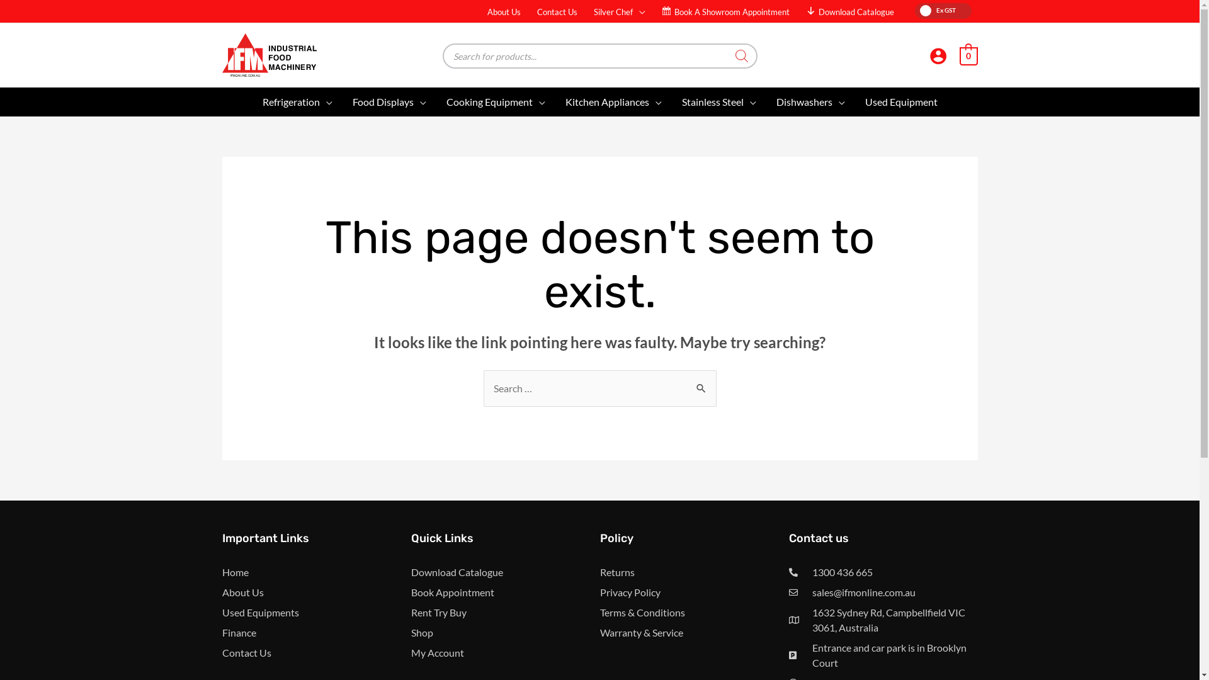 The image size is (1209, 680). Describe the element at coordinates (557, 12) in the screenshot. I see `Contact Us` at that location.